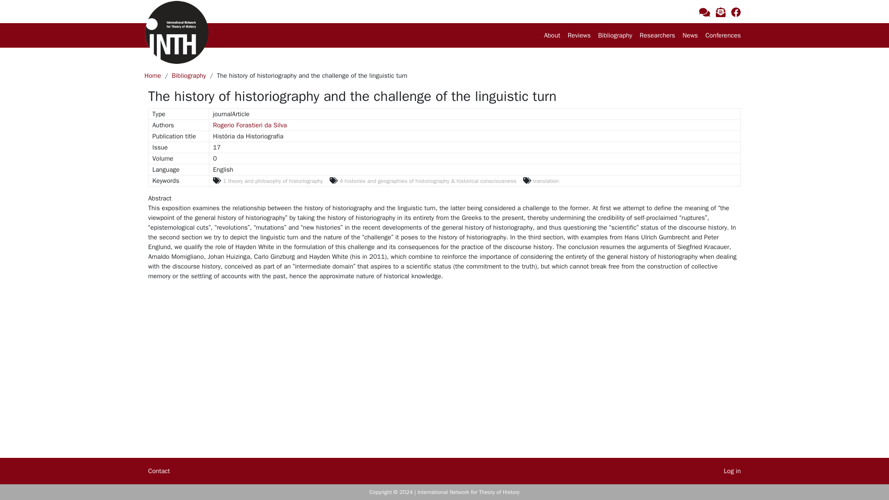  I want to click on Home, so click(176, 32).